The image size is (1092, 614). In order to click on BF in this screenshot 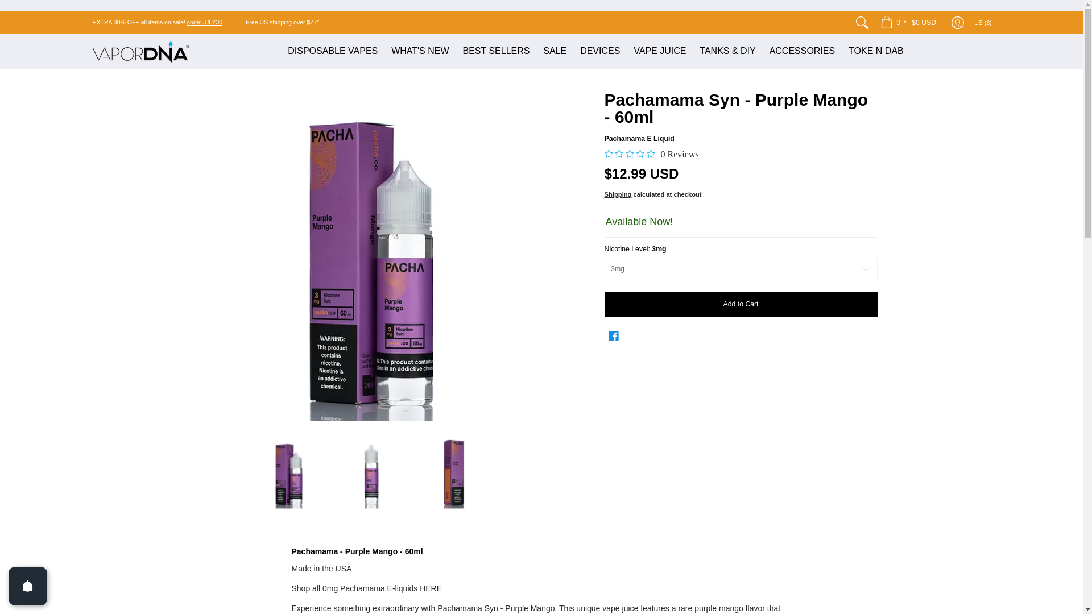, I will do `click(872, 35)`.